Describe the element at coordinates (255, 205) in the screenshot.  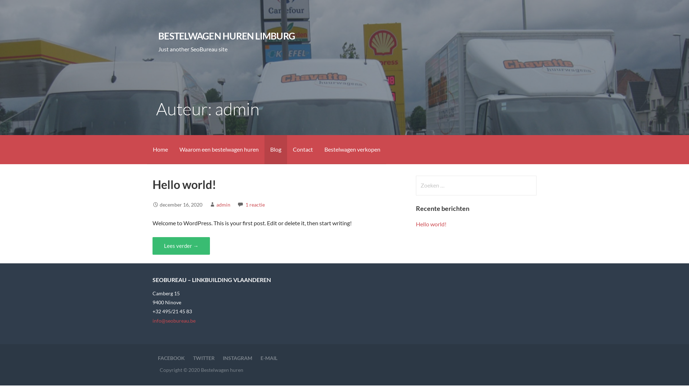
I see `1 reactie` at that location.